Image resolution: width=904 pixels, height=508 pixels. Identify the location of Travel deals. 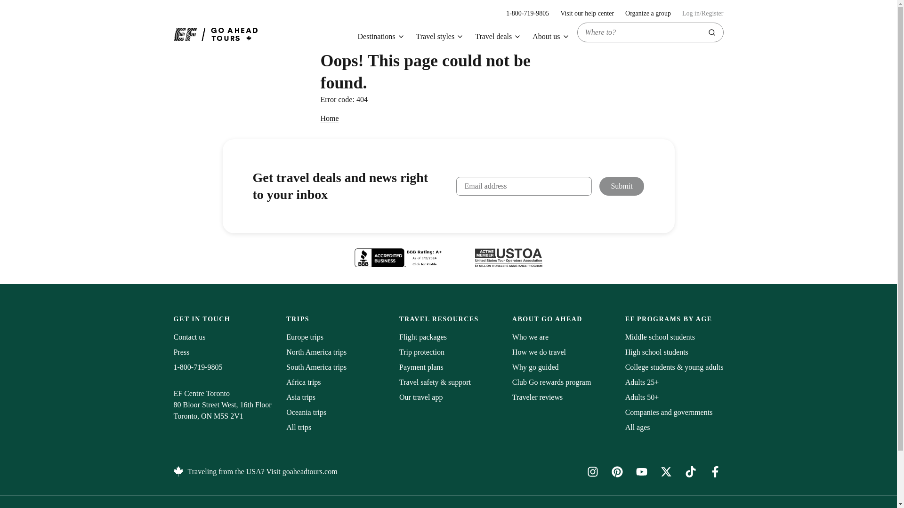
(527, 13).